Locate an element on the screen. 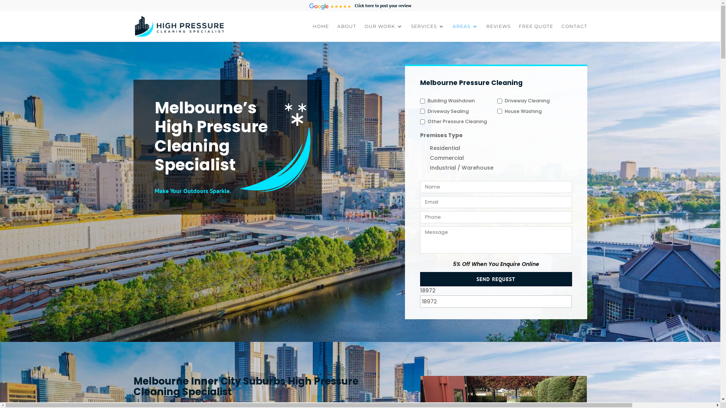 The image size is (726, 408). REVIEWS is located at coordinates (498, 32).